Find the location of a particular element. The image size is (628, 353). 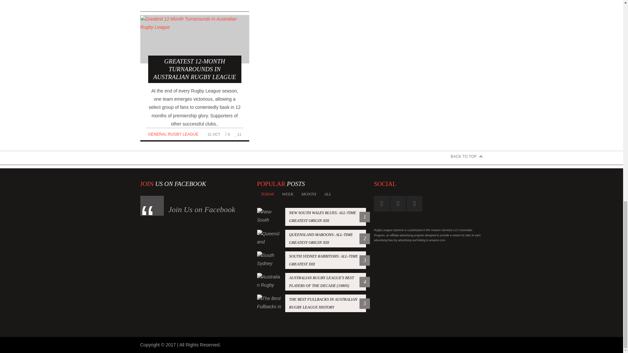

GREATEST 12-MONTH TURNAROUNDS IN AUSTRALIAN RUGBY LEAGUE is located at coordinates (194, 49).